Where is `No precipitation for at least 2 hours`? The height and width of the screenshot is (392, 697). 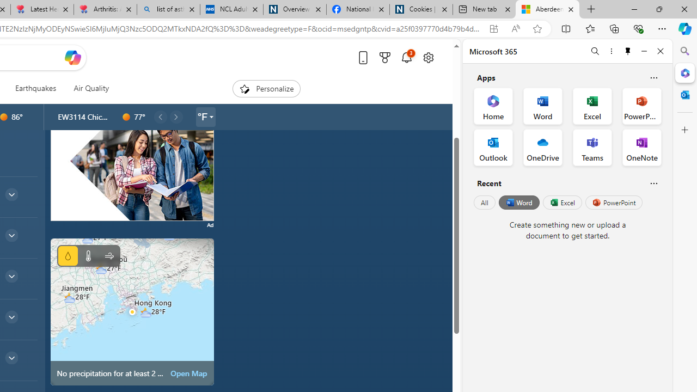 No precipitation for at least 2 hours is located at coordinates (132, 311).